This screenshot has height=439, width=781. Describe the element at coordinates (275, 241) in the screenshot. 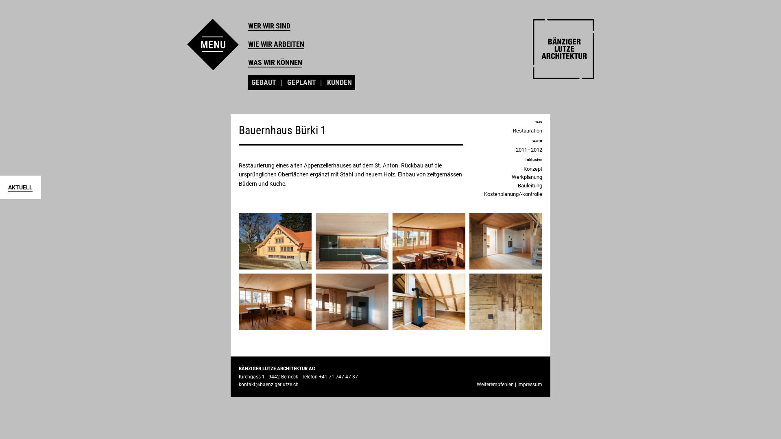

I see `Schindelfasade` at that location.